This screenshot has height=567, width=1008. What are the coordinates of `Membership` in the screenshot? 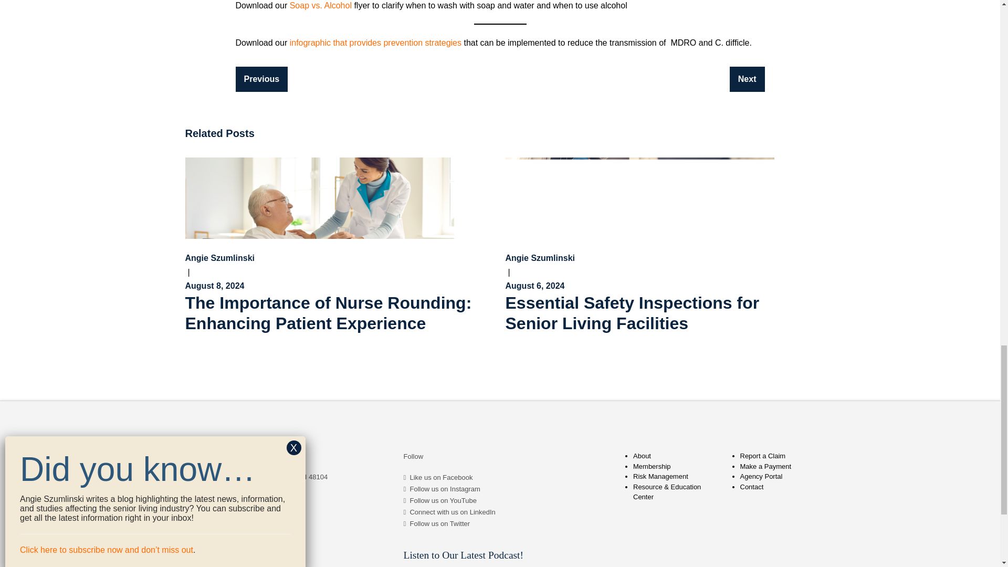 It's located at (652, 466).